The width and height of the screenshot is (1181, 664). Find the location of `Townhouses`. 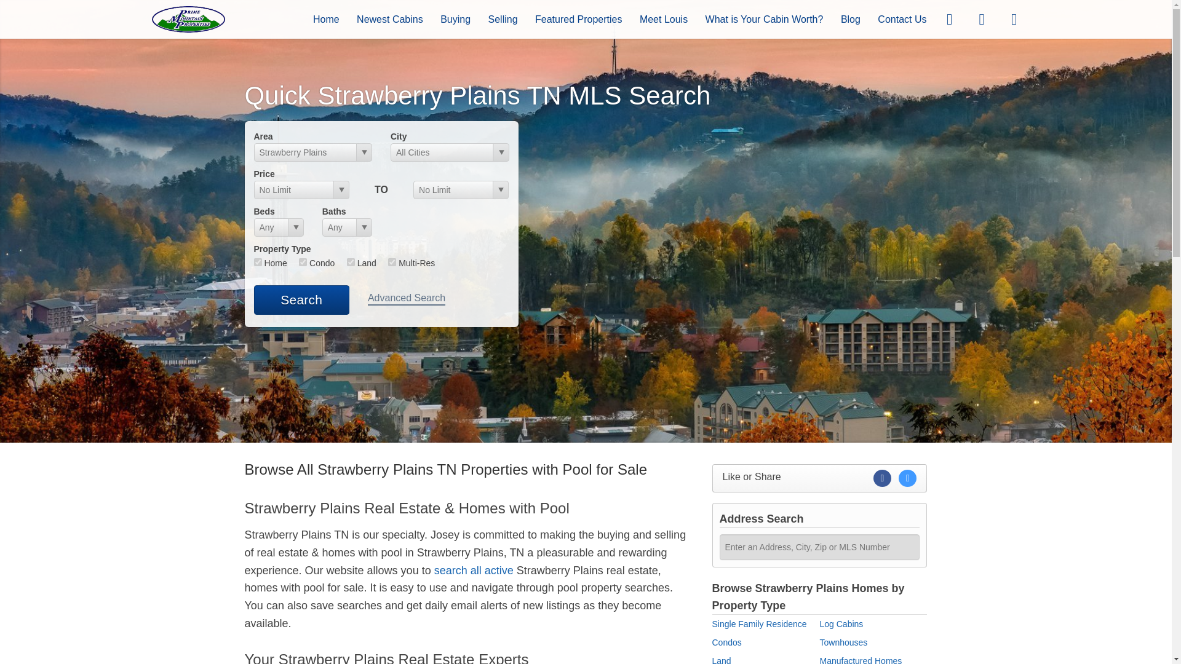

Townhouses is located at coordinates (843, 642).